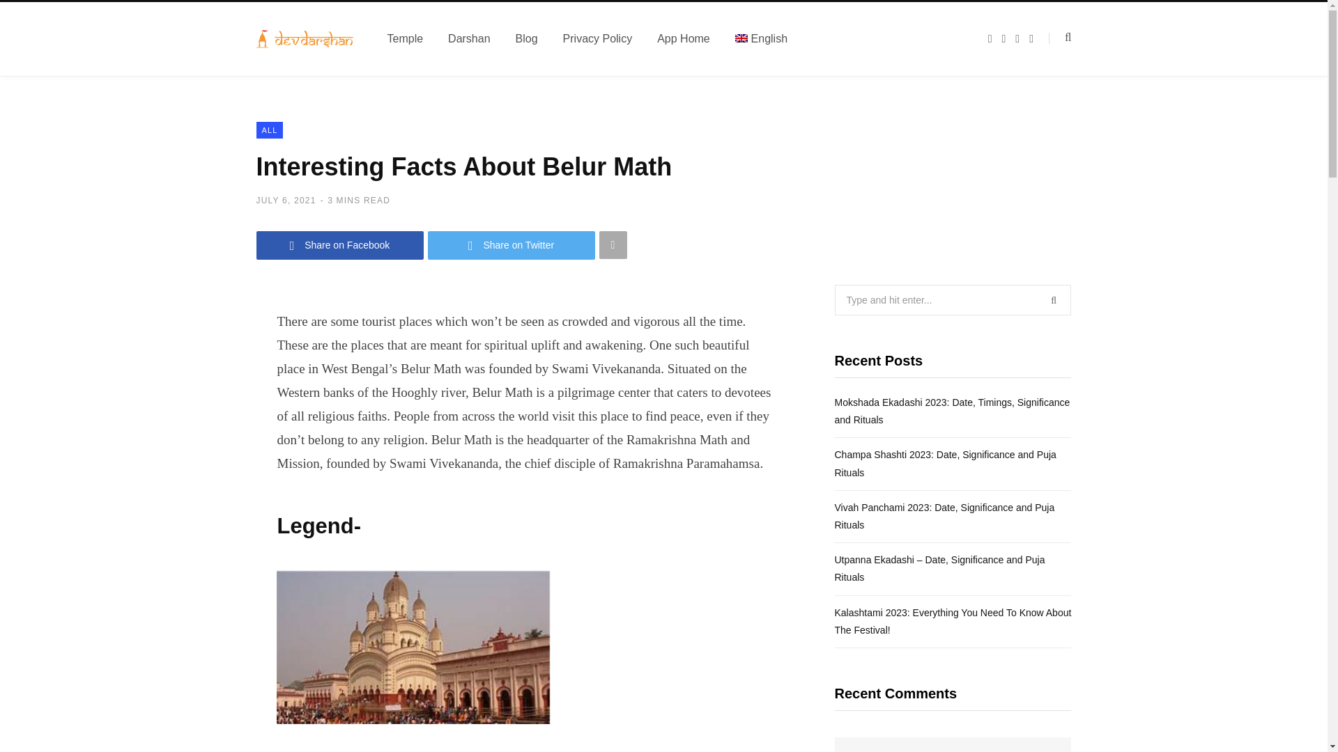 Image resolution: width=1338 pixels, height=752 pixels. Describe the element at coordinates (1060, 38) in the screenshot. I see `Search` at that location.